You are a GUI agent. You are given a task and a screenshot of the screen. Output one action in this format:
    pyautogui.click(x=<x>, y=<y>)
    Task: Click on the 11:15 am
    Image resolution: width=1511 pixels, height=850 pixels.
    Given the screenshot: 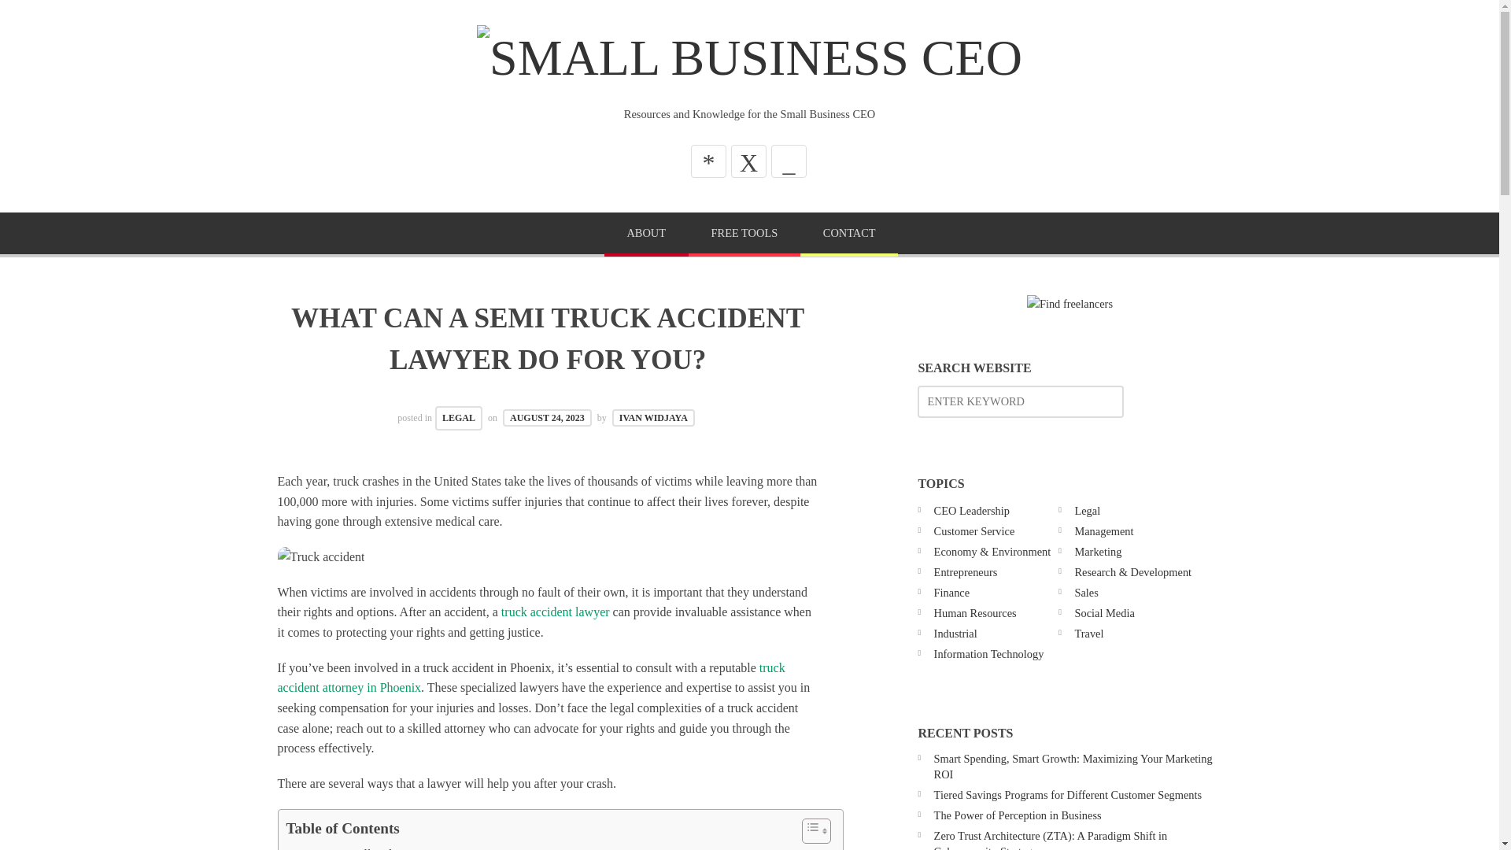 What is the action you would take?
    pyautogui.click(x=548, y=417)
    